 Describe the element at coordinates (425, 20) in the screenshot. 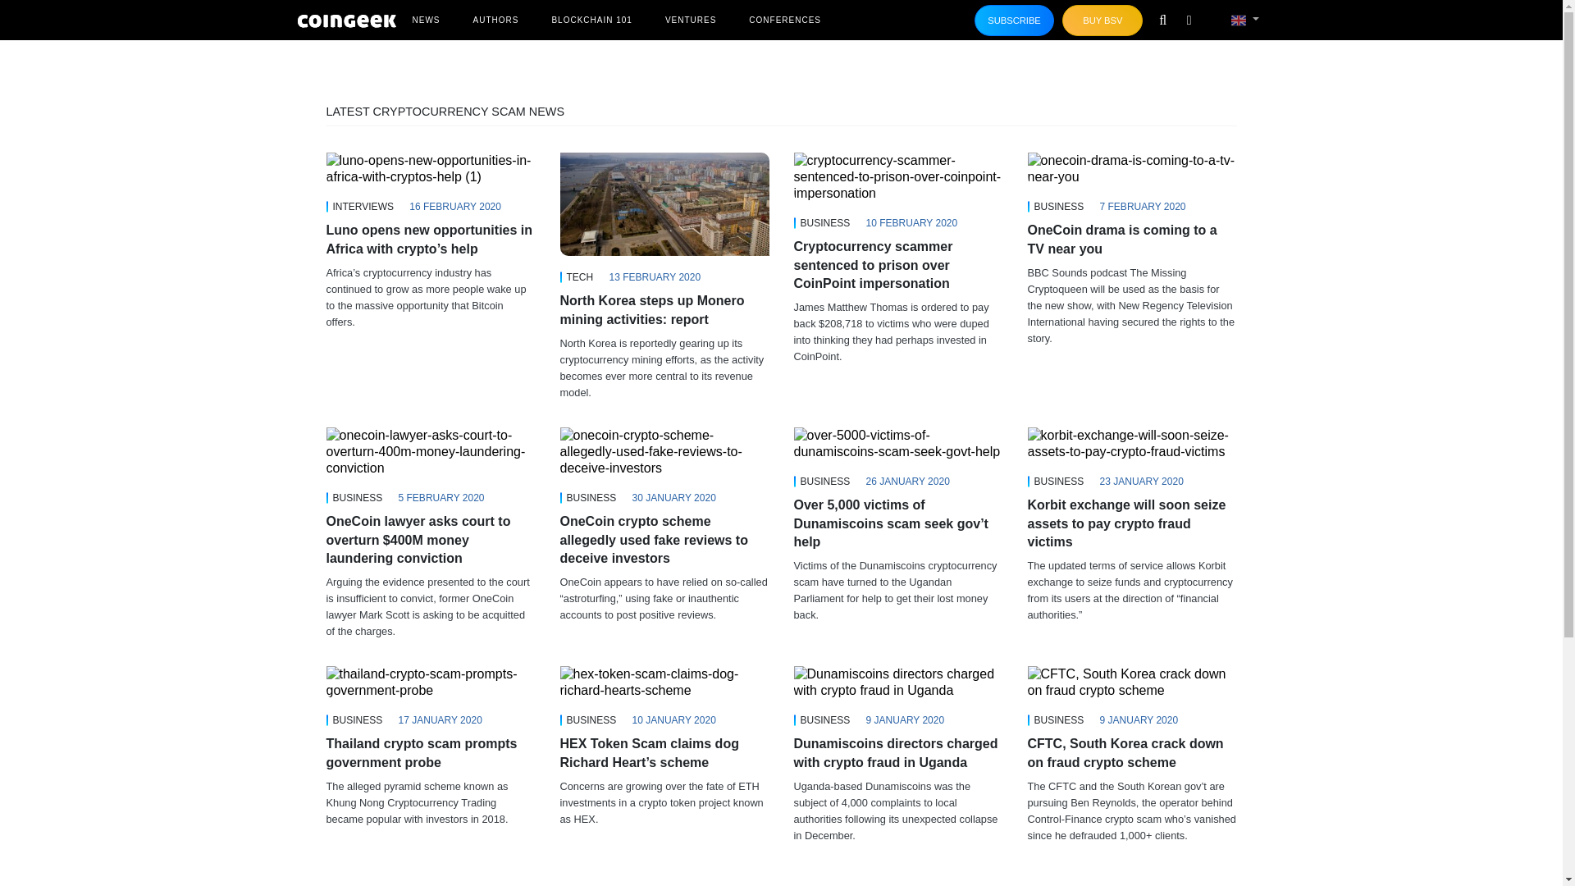

I see `NEWS` at that location.